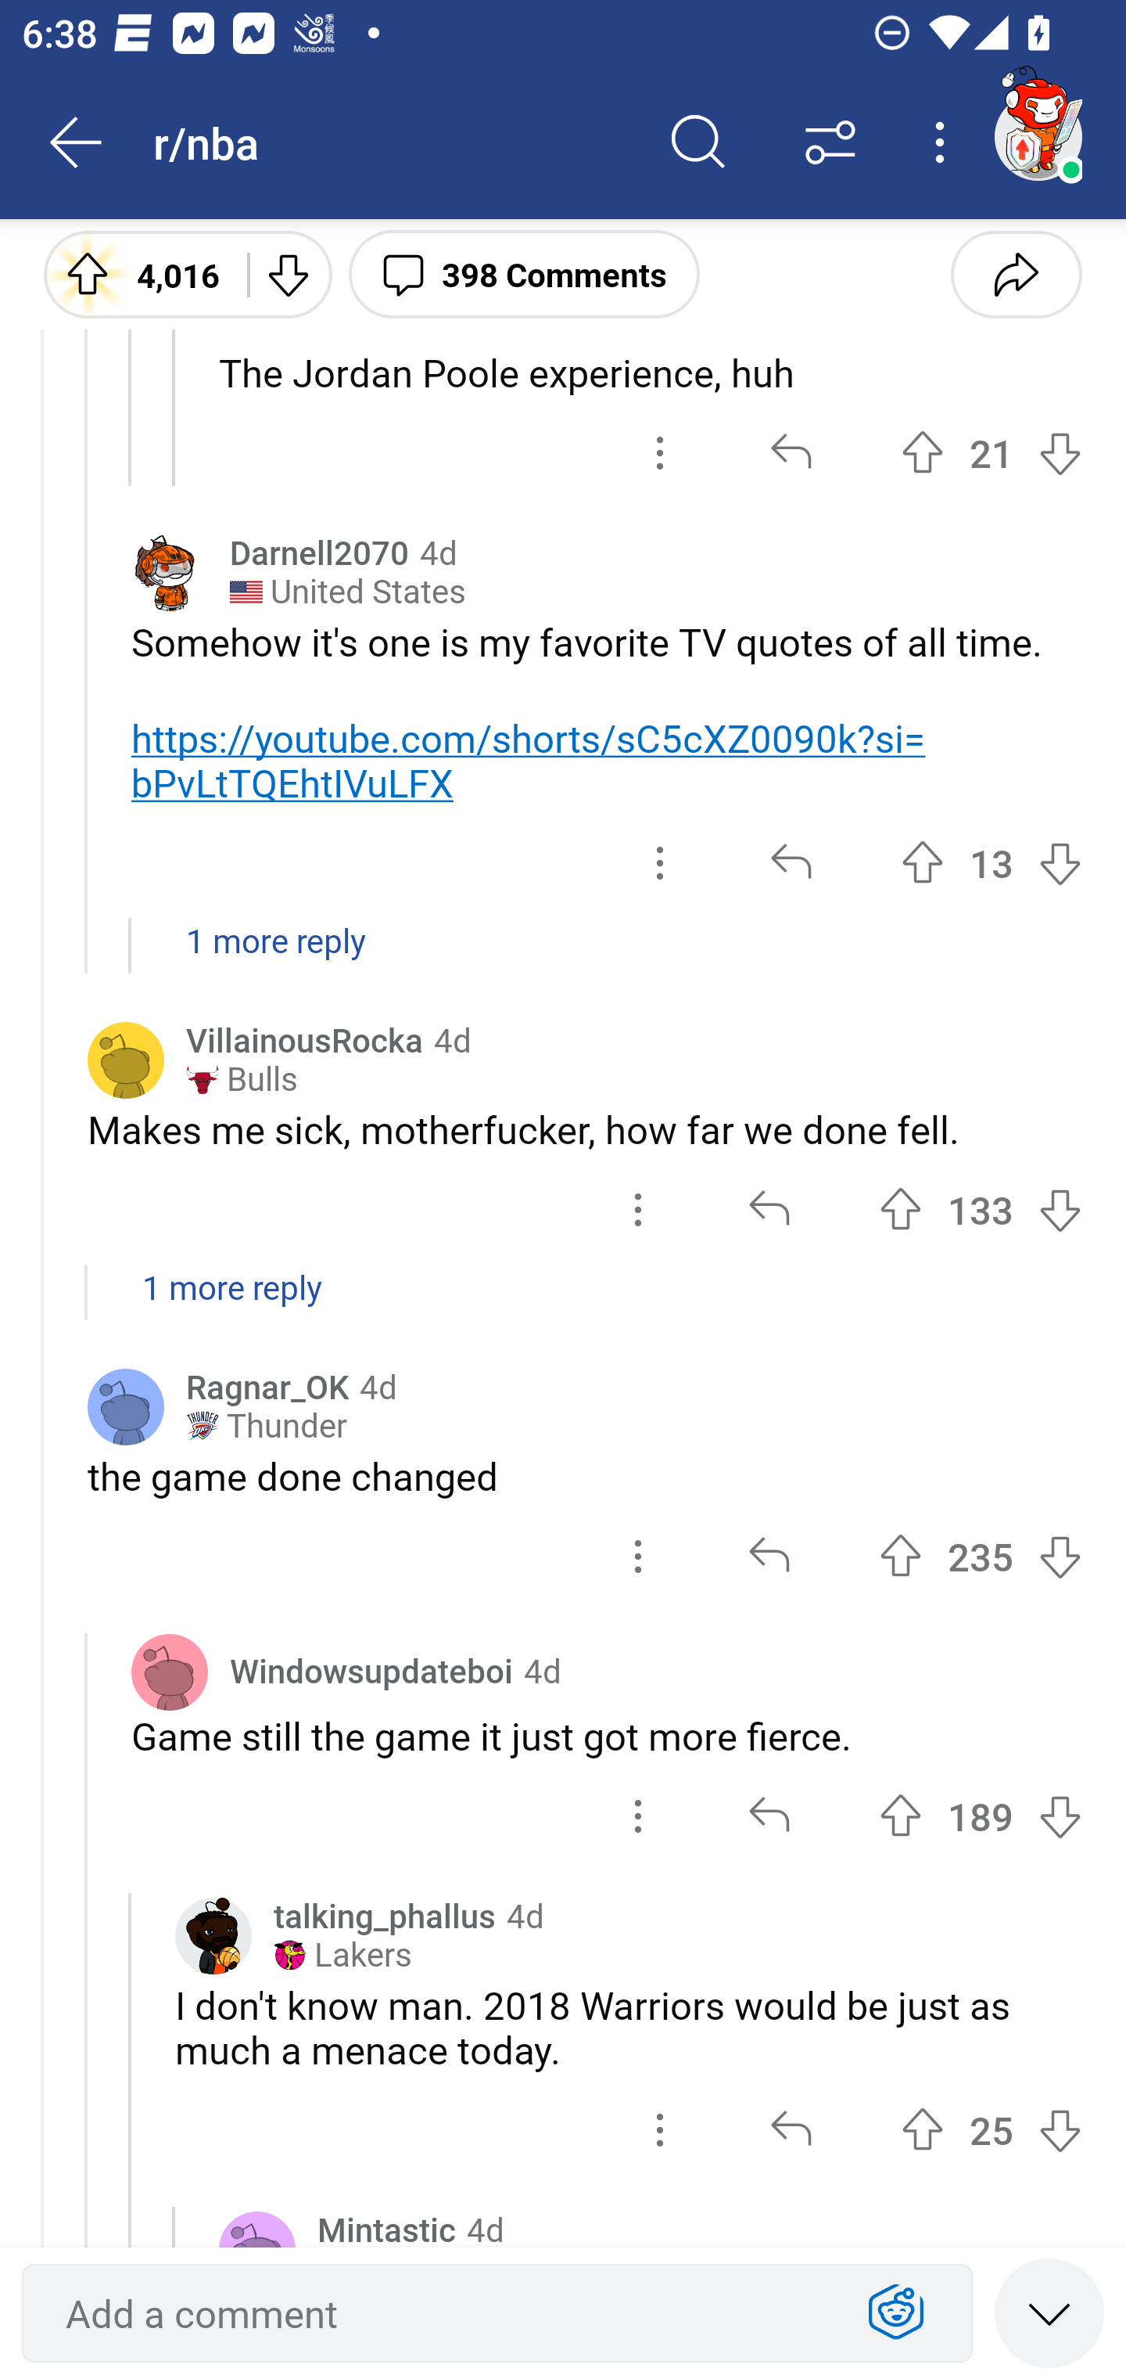 This screenshot has width=1126, height=2379. Describe the element at coordinates (992, 452) in the screenshot. I see `Upvote 21 21 votes Downvote` at that location.